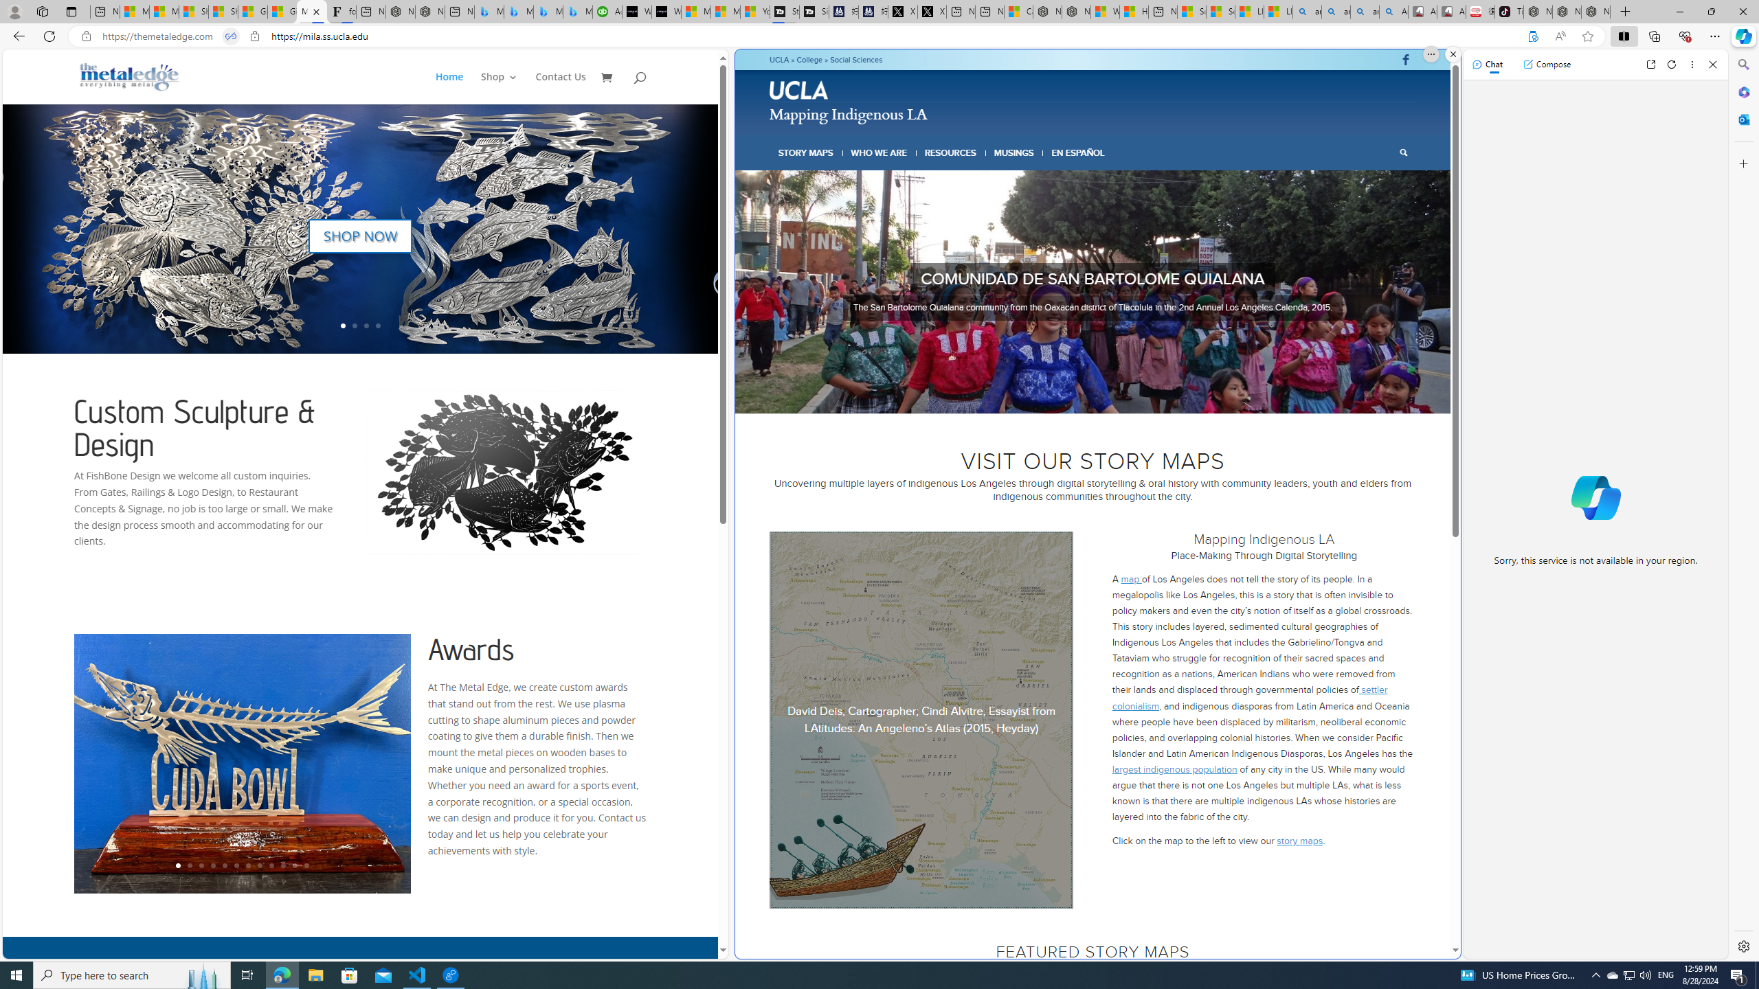 The width and height of the screenshot is (1759, 989). Describe the element at coordinates (1488, 64) in the screenshot. I see `Chat` at that location.